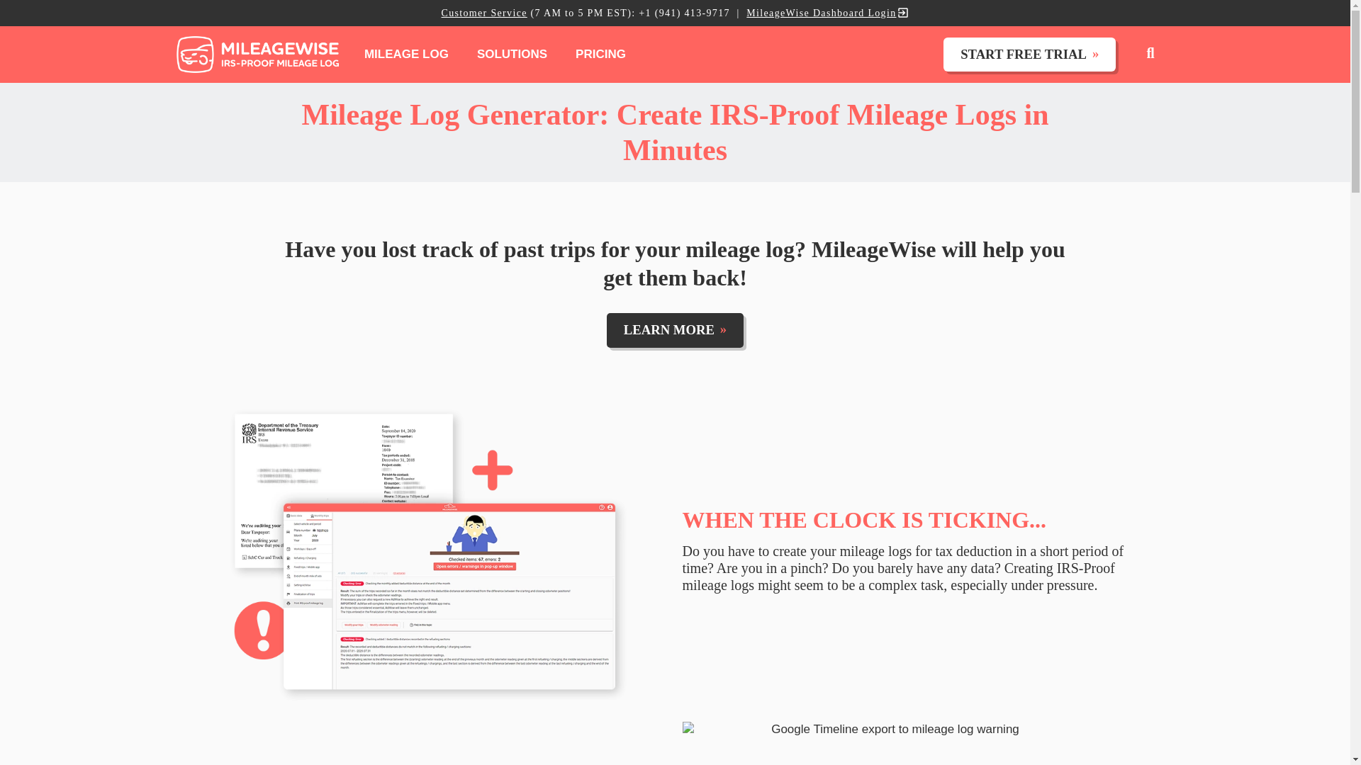  What do you see at coordinates (512, 55) in the screenshot?
I see `SOLUTIONS` at bounding box center [512, 55].